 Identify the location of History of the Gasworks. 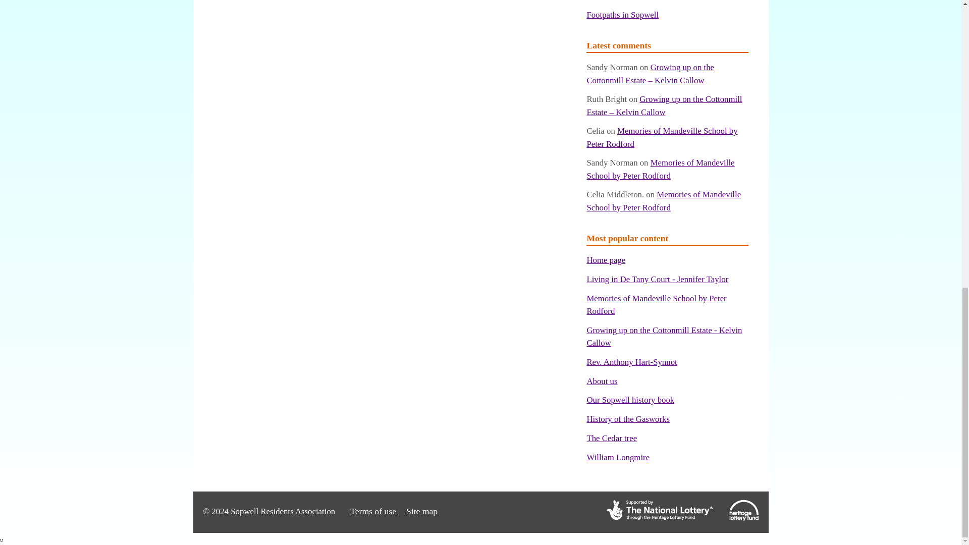
(628, 419).